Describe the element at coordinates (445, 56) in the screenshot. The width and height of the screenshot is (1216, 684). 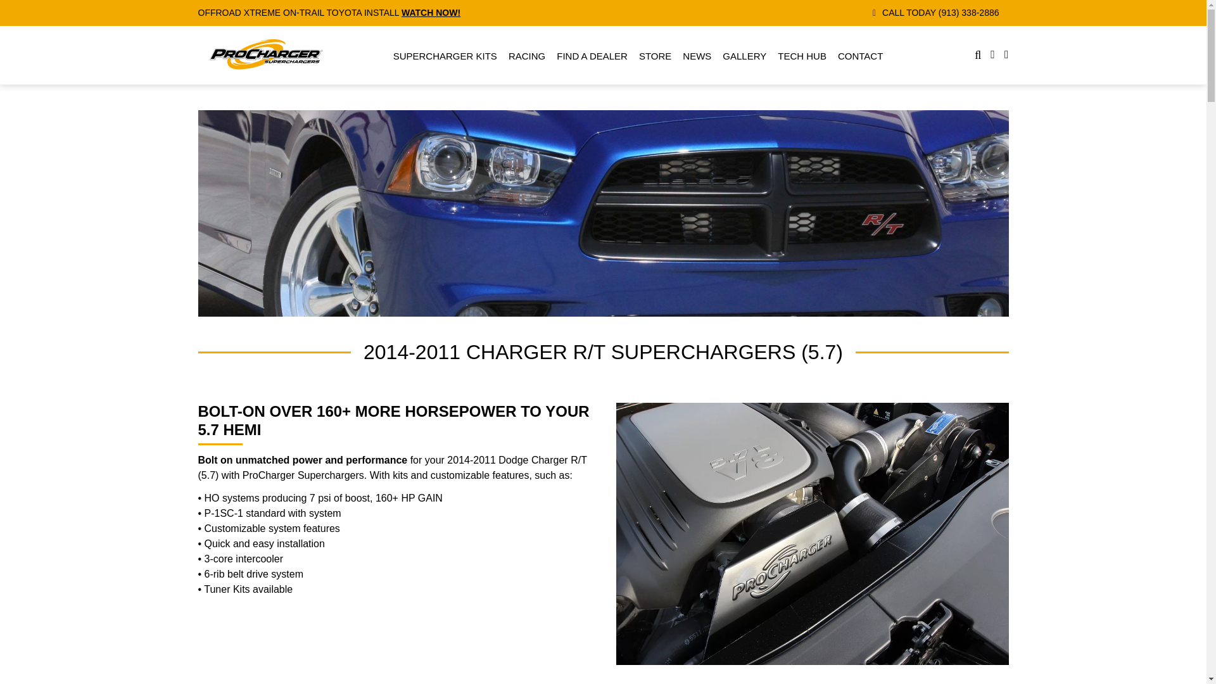
I see `SUPERCHARGER KITS` at that location.